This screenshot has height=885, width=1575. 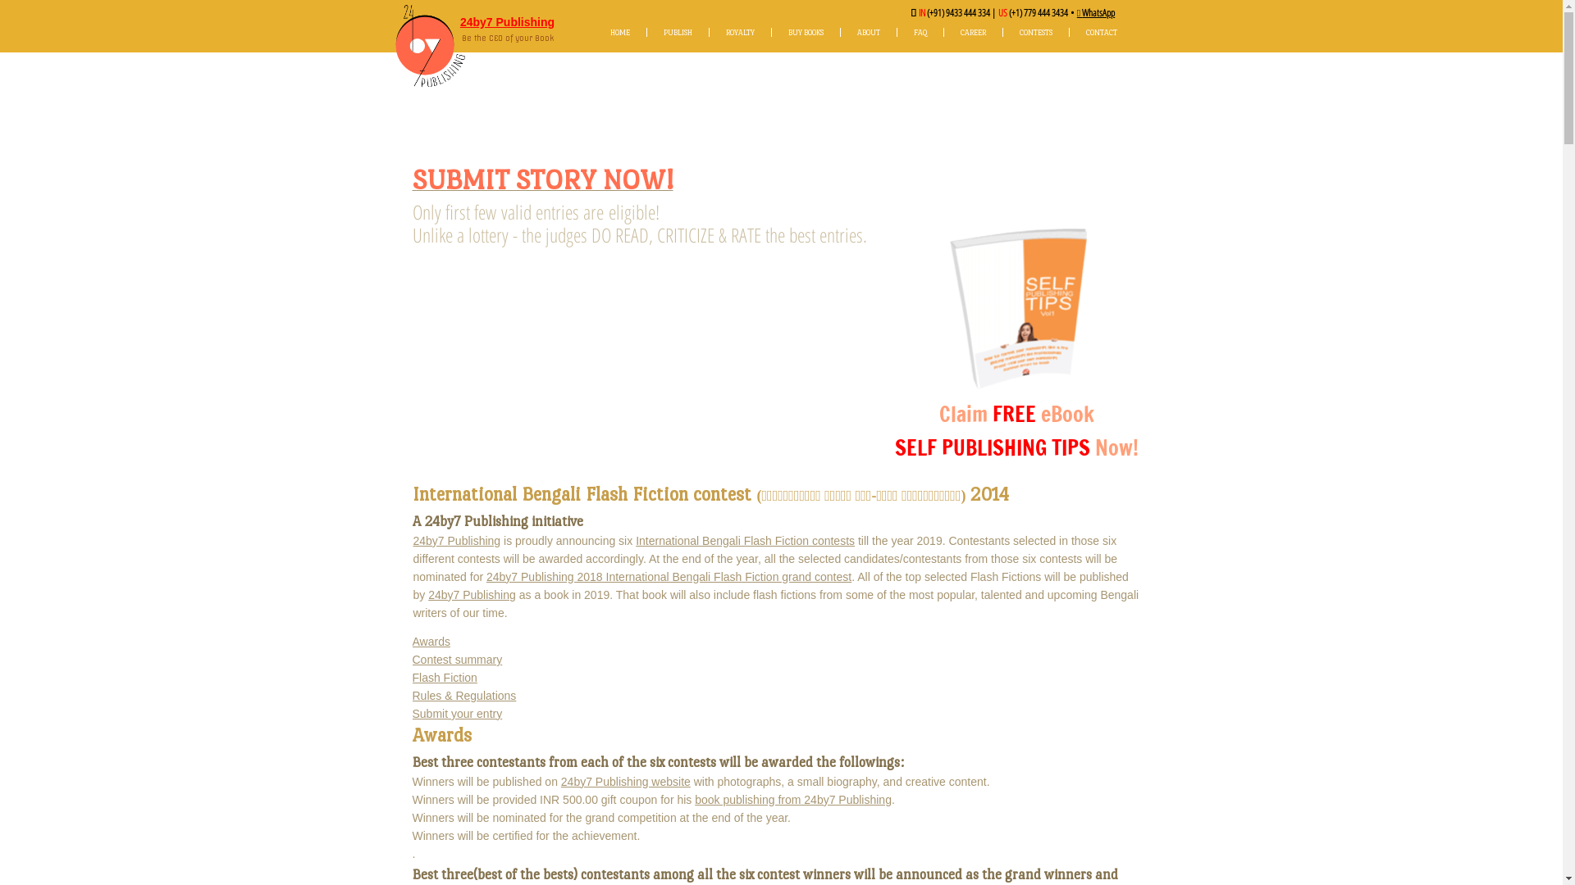 I want to click on BUY BOOKS, so click(x=806, y=33).